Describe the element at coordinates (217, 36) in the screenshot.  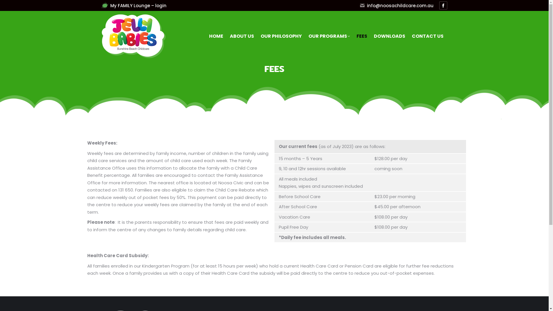
I see `HOME` at that location.